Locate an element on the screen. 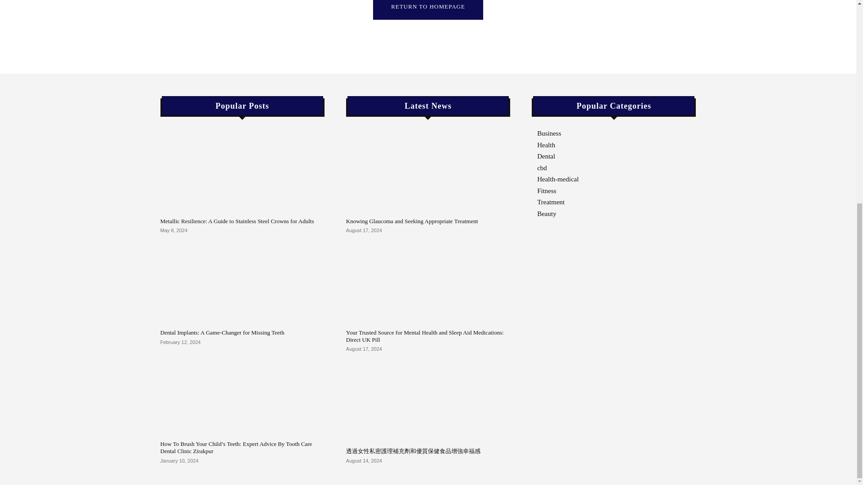  Return to Homepage is located at coordinates (427, 10).